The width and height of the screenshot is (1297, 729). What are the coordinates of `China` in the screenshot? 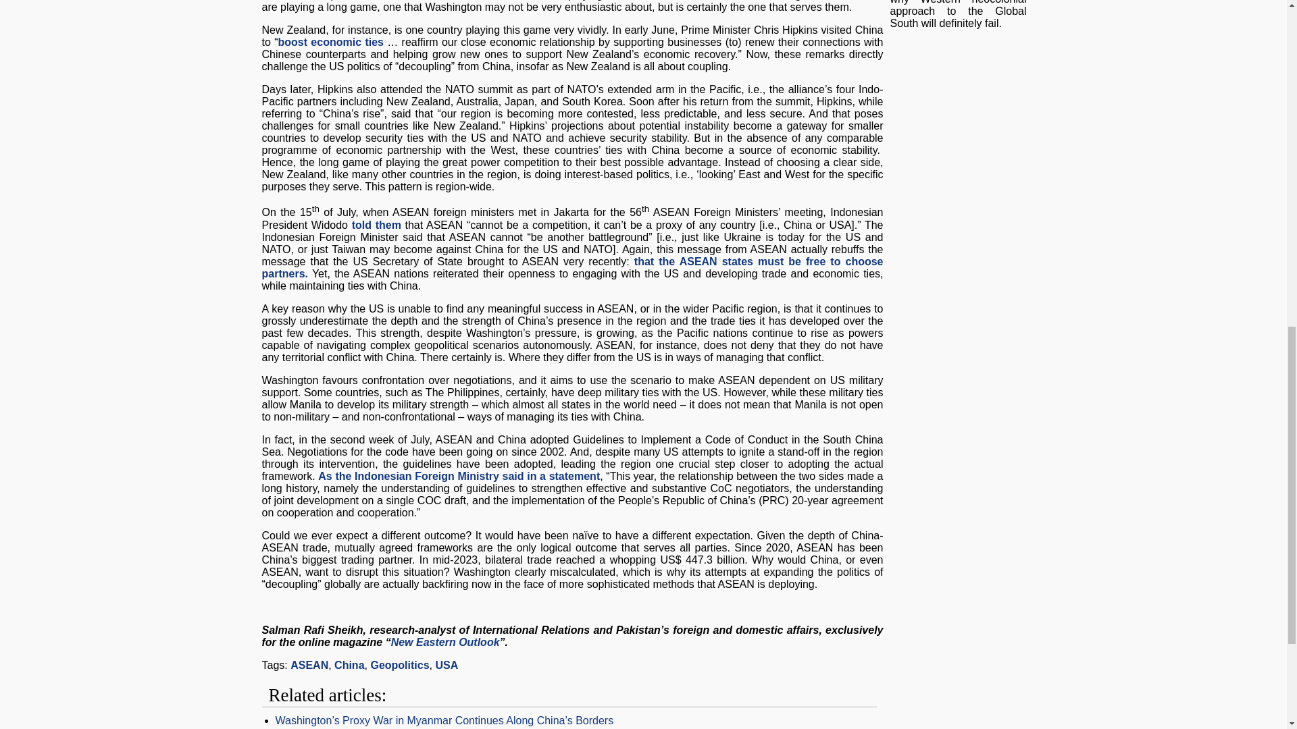 It's located at (349, 665).